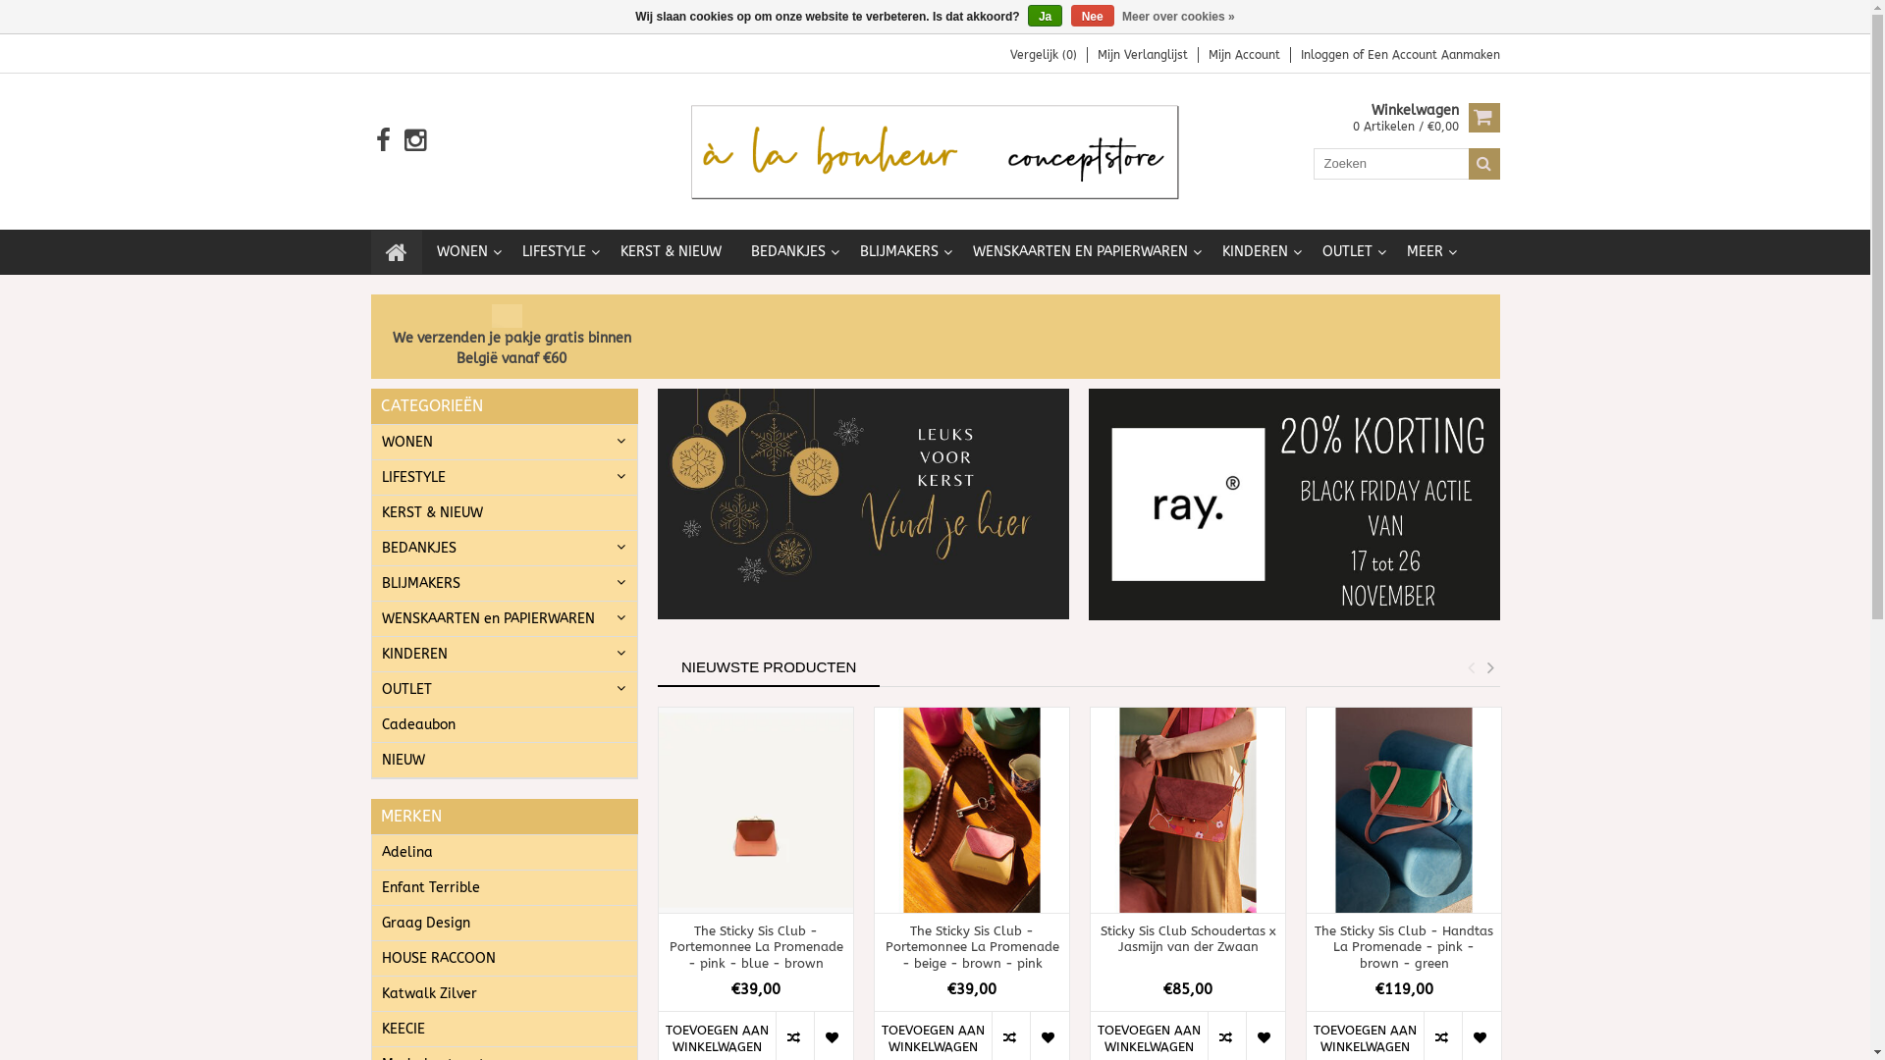  What do you see at coordinates (670, 252) in the screenshot?
I see `KERST & NIEUW` at bounding box center [670, 252].